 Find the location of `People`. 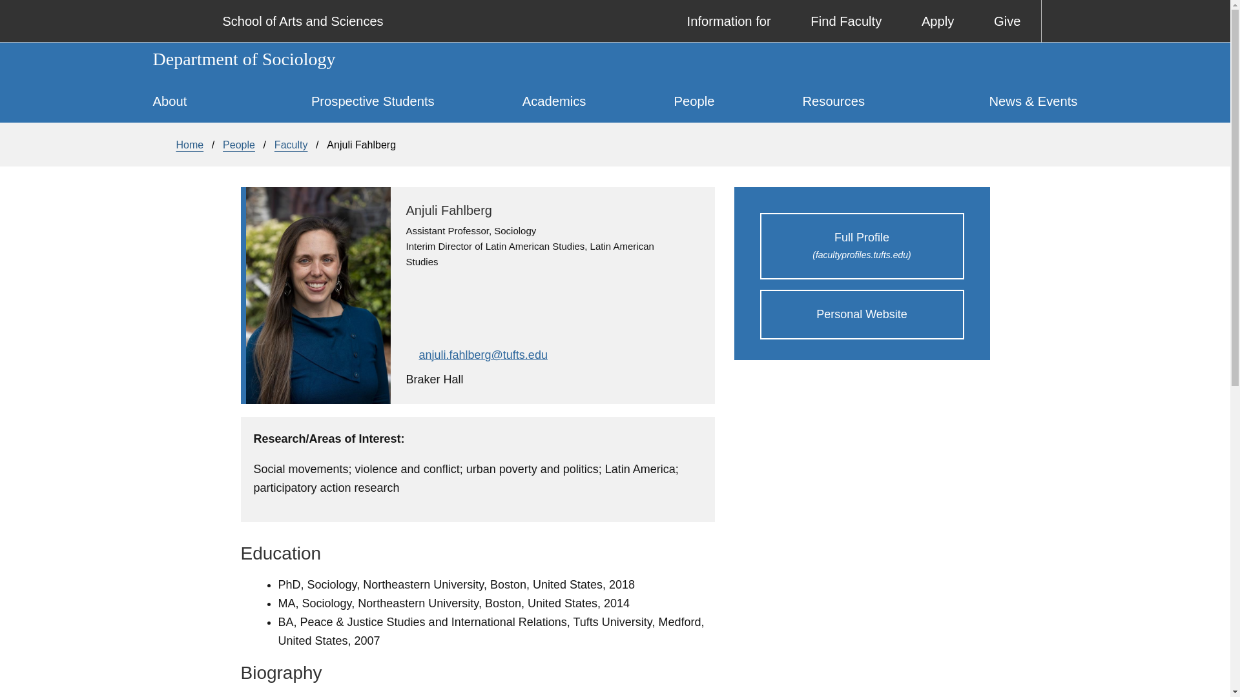

People is located at coordinates (694, 102).